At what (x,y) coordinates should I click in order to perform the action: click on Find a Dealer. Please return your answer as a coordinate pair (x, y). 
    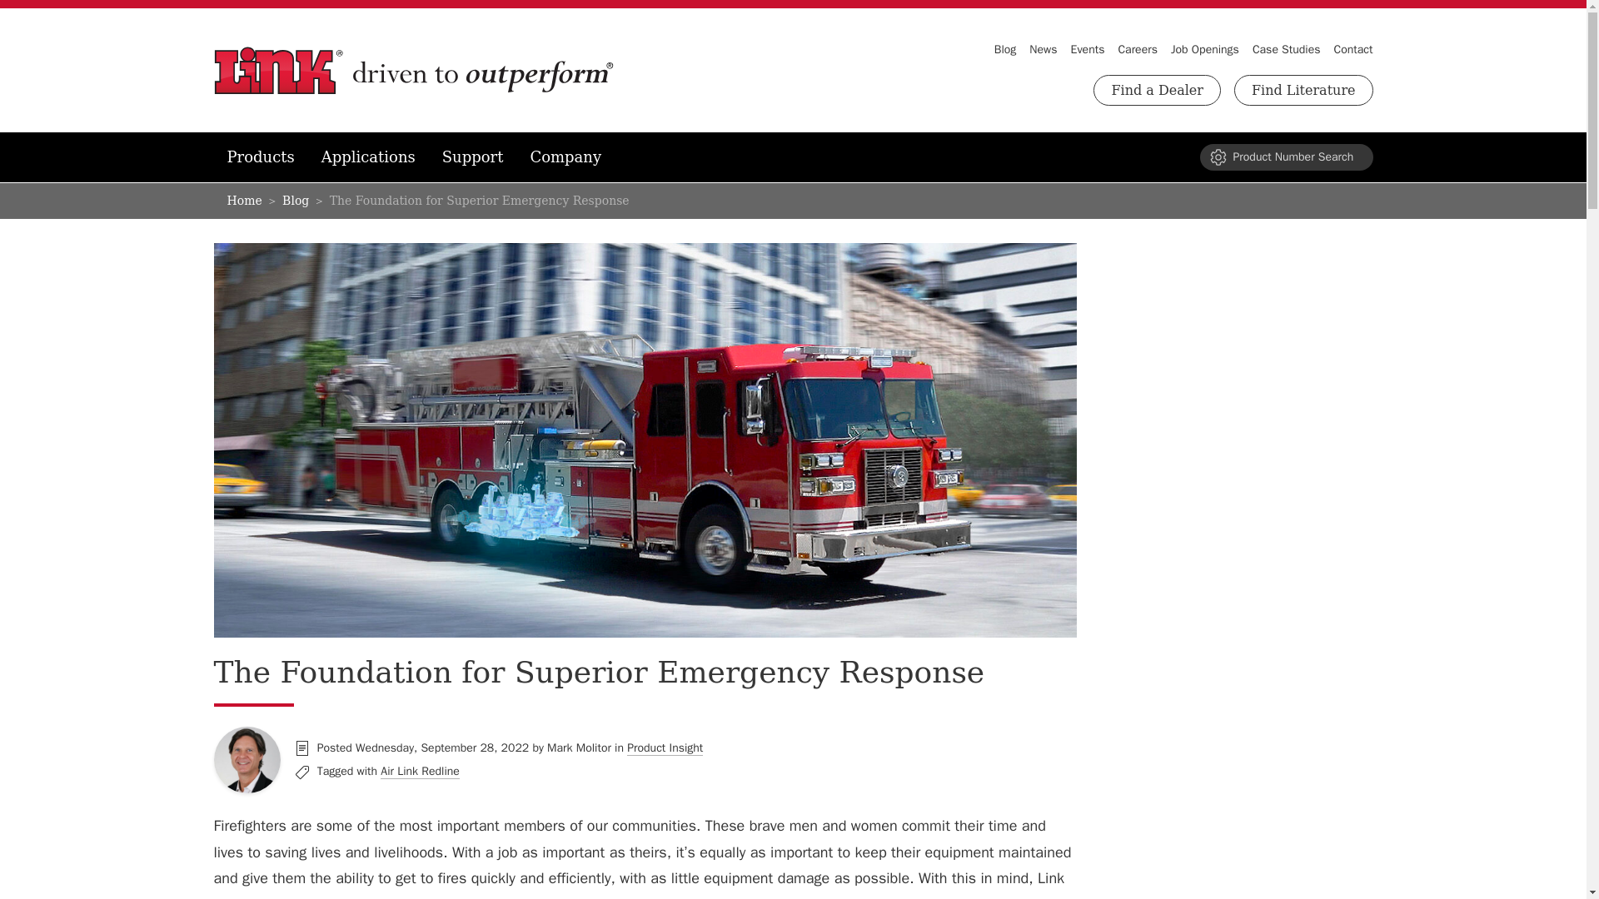
    Looking at the image, I should click on (1158, 90).